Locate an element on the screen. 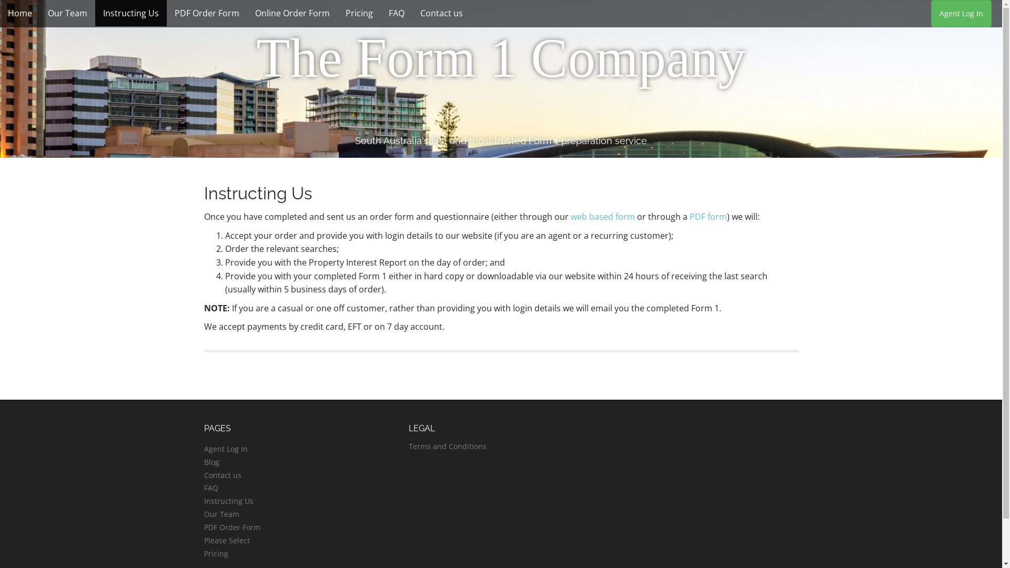  Our Team is located at coordinates (222, 514).